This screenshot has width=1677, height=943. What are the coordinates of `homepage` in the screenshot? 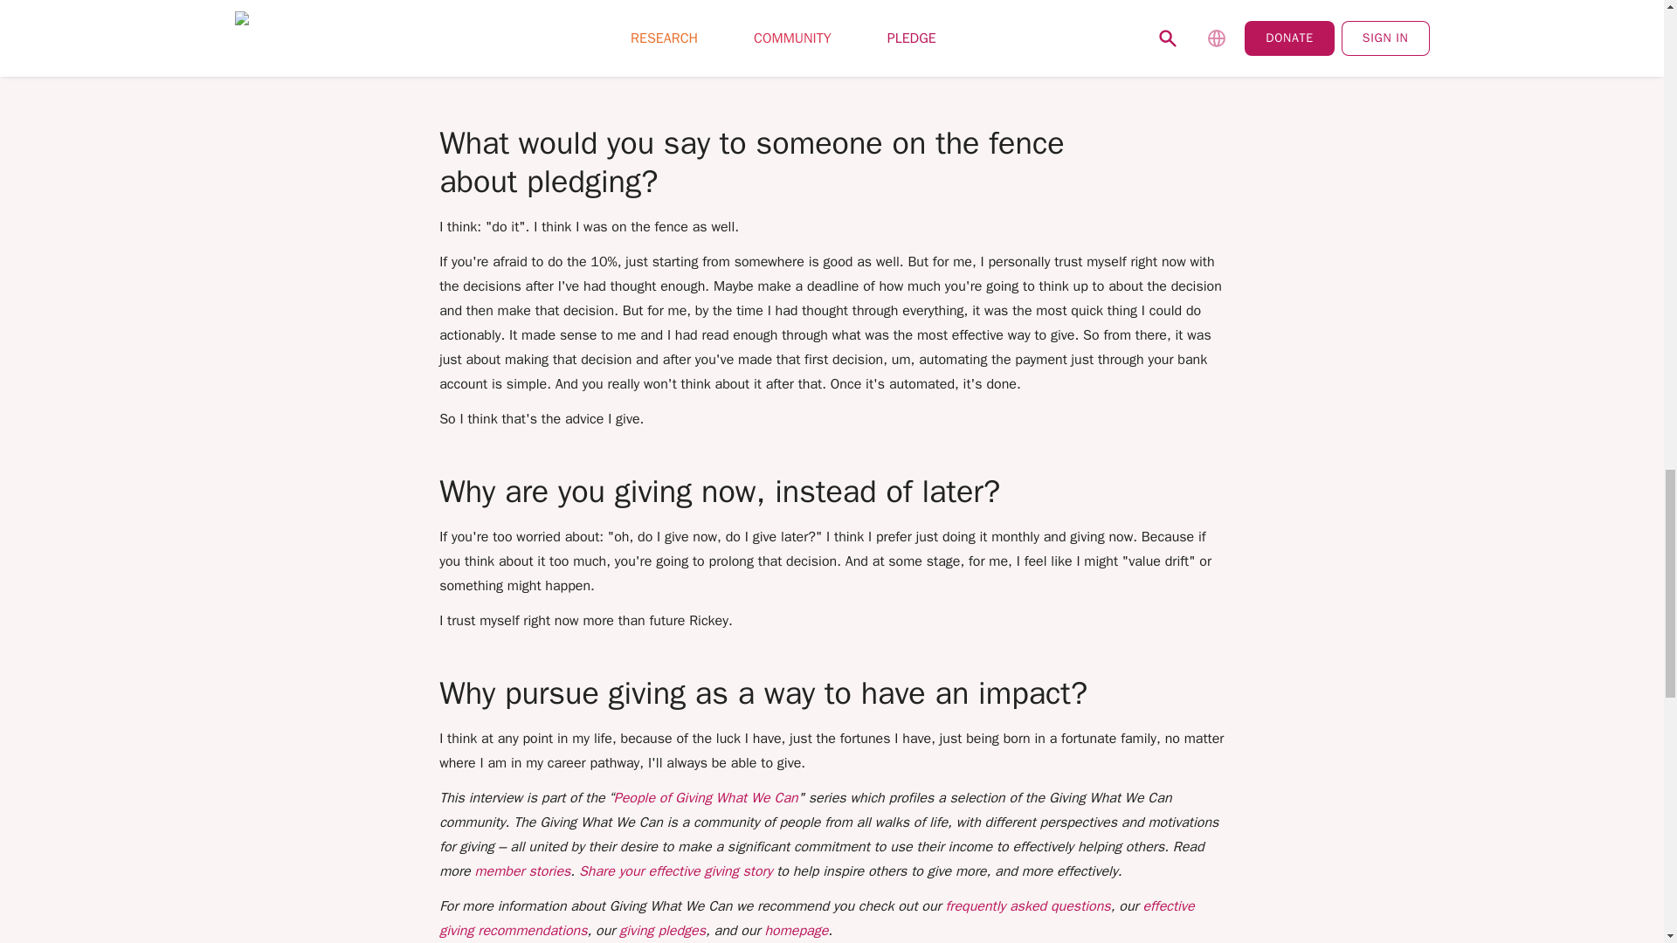 It's located at (797, 931).